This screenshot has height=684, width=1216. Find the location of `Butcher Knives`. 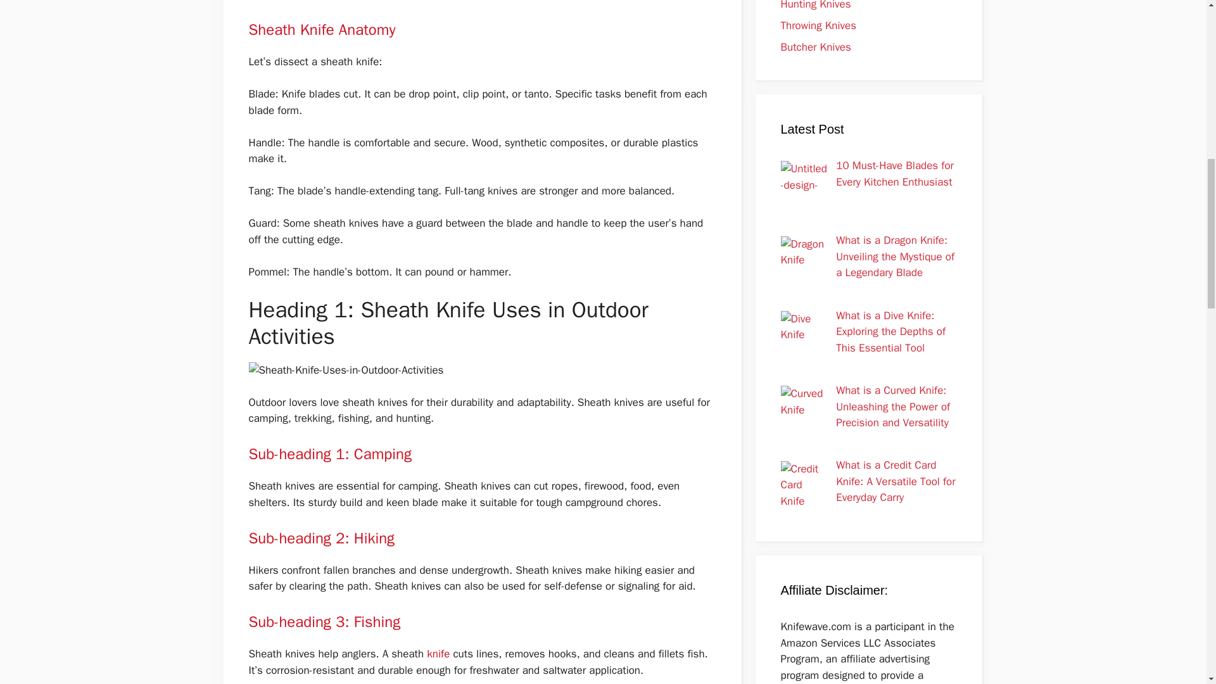

Butcher Knives is located at coordinates (815, 47).